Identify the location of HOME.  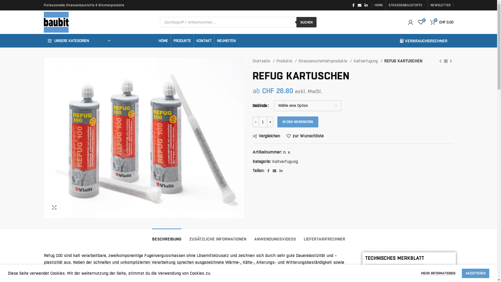
(379, 5).